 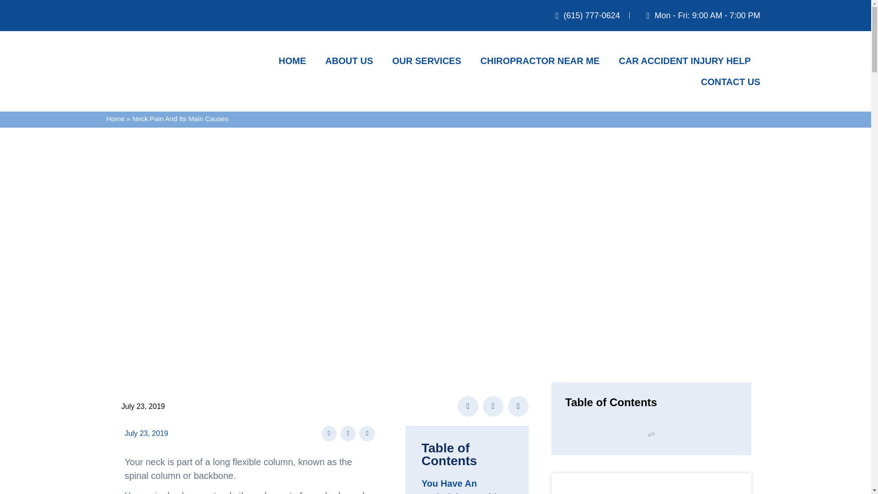 What do you see at coordinates (730, 81) in the screenshot?
I see `CONTACT US` at bounding box center [730, 81].